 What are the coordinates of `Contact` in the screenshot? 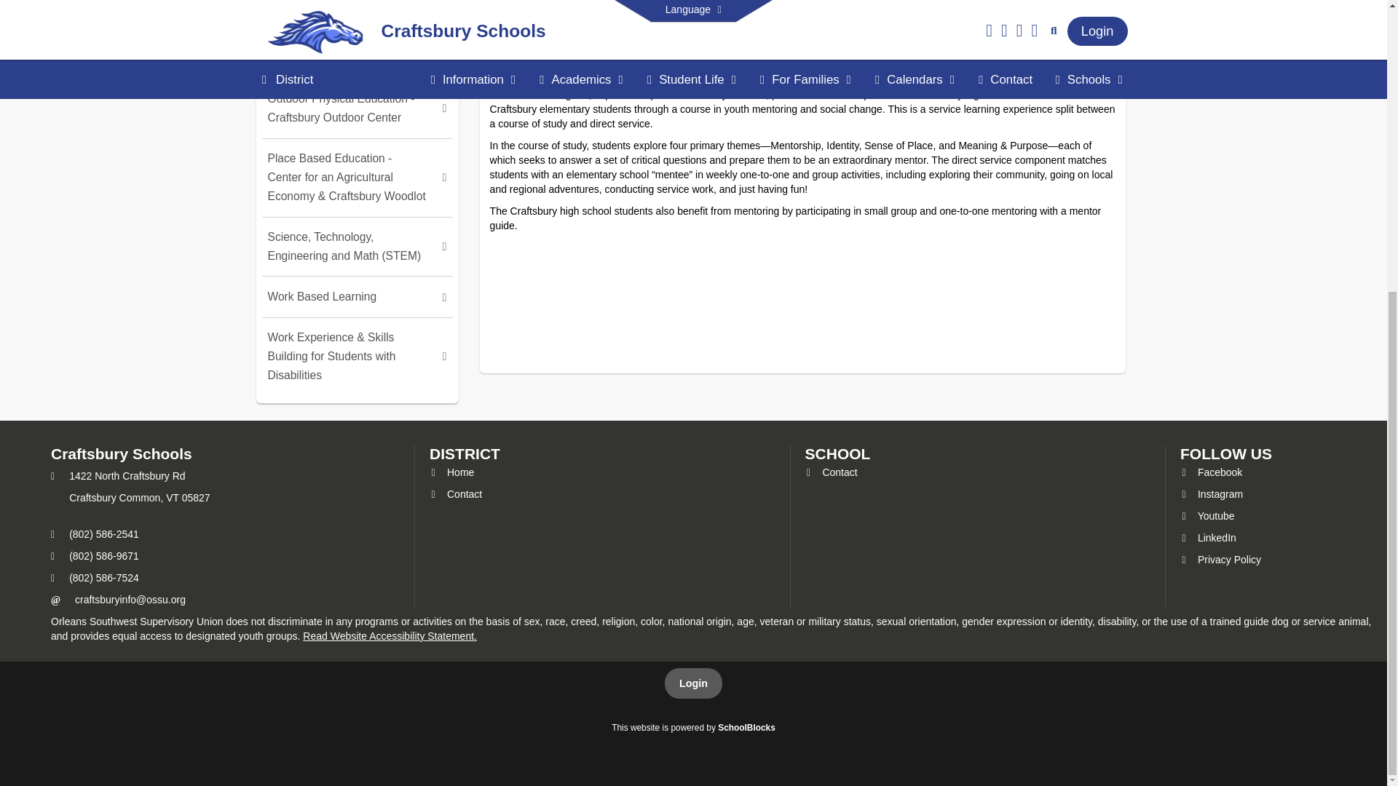 It's located at (832, 472).